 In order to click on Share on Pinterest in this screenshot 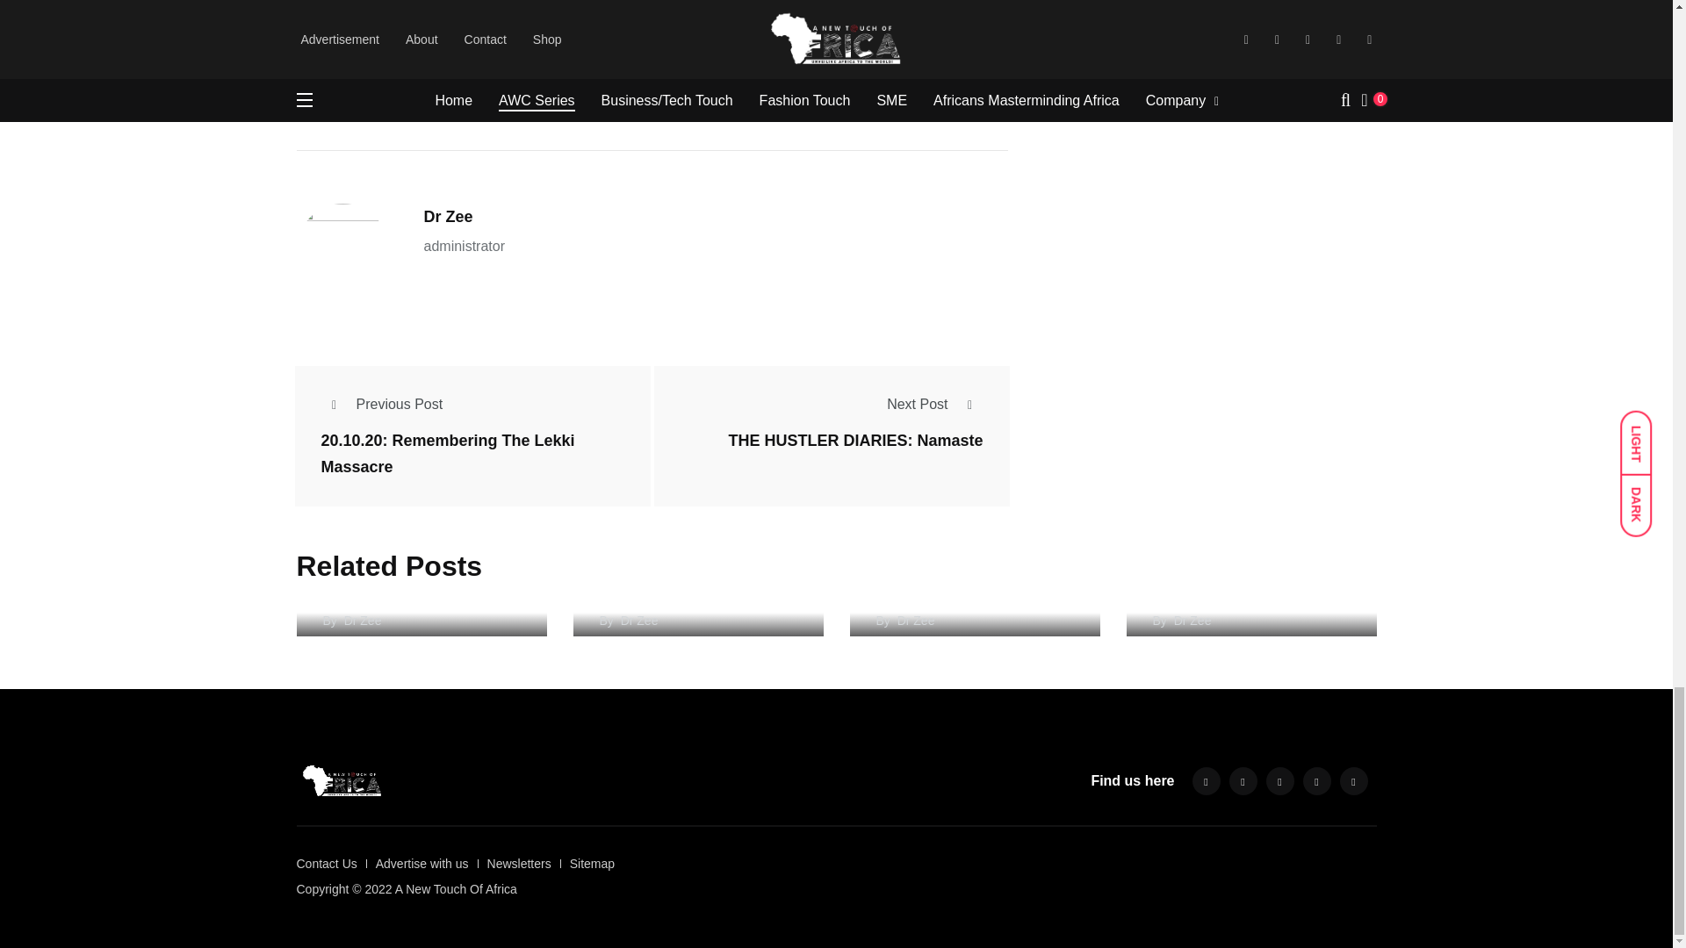, I will do `click(674, 70)`.